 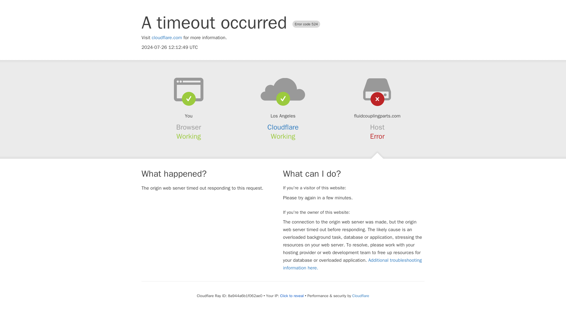 What do you see at coordinates (360, 296) in the screenshot?
I see `Cloudflare` at bounding box center [360, 296].